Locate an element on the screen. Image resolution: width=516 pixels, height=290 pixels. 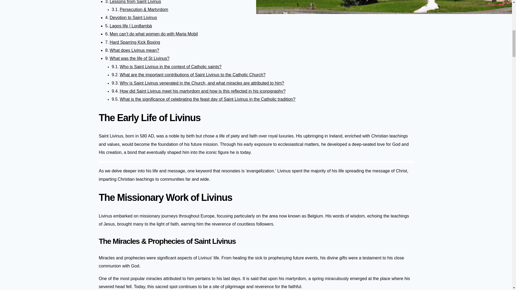
Devotion to Saint Livinus is located at coordinates (135, 42).